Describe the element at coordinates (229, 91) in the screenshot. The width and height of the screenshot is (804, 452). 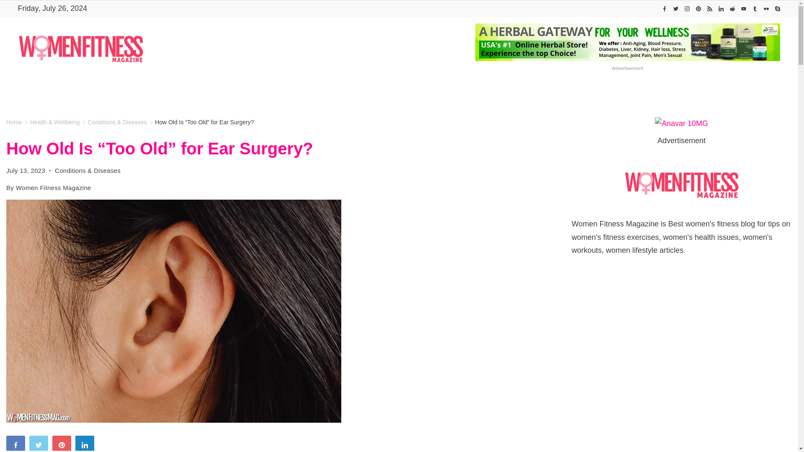
I see `Home` at that location.